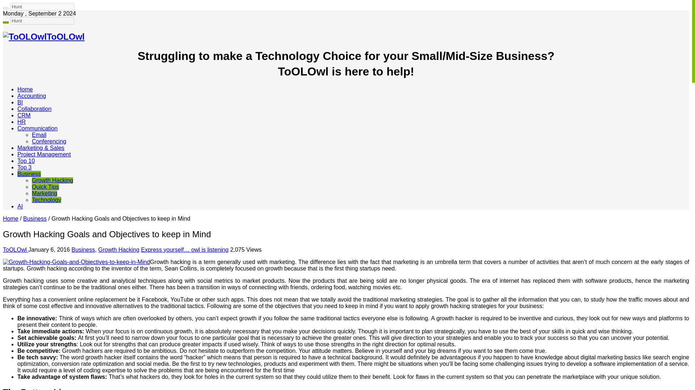  I want to click on Technology, so click(46, 200).